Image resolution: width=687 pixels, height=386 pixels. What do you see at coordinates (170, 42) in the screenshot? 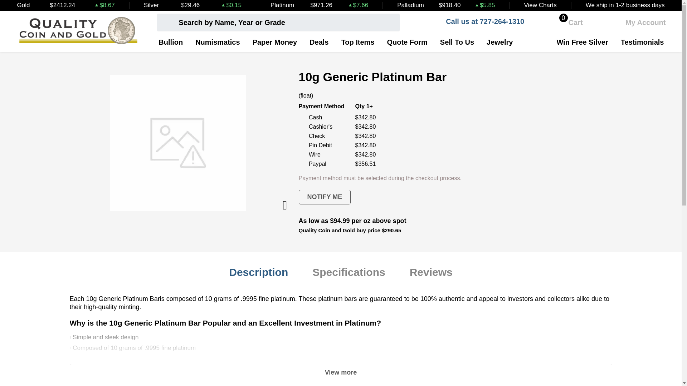
I see `Bullion` at bounding box center [170, 42].